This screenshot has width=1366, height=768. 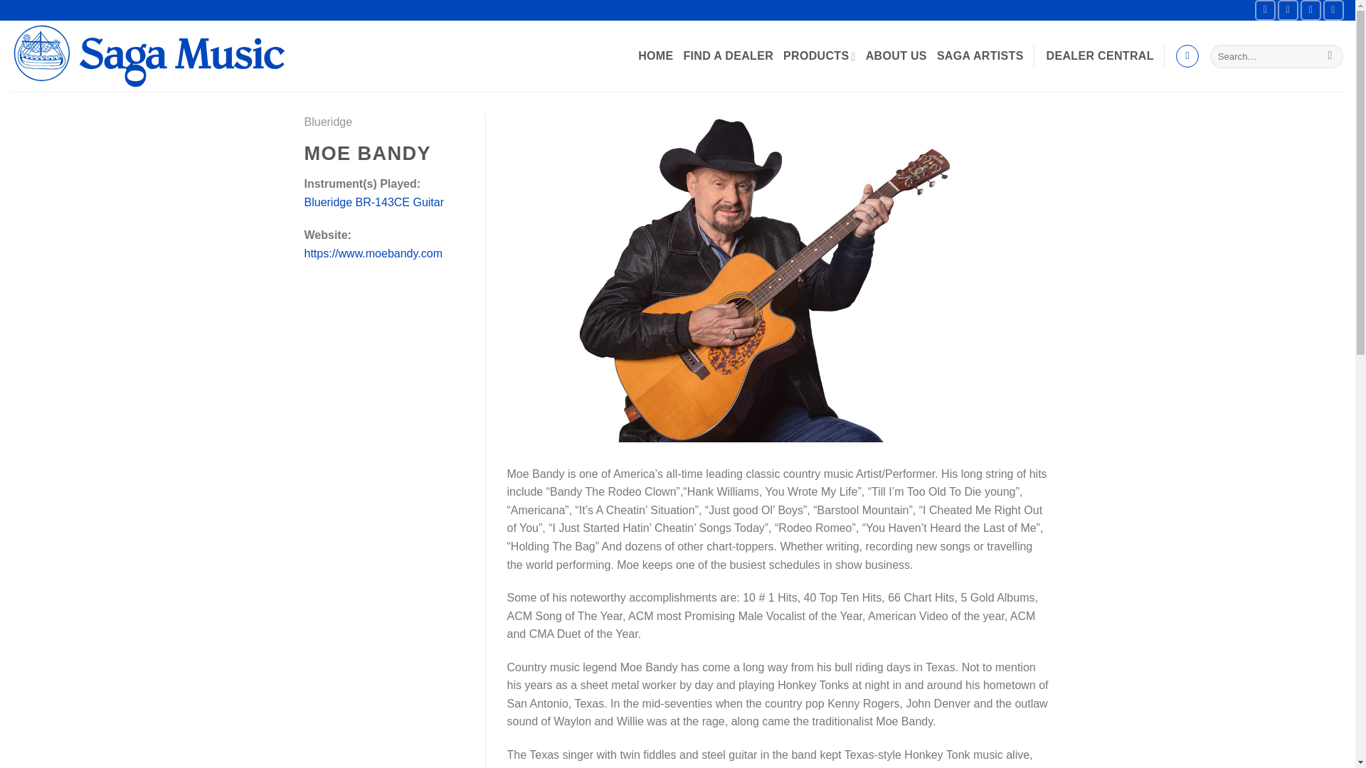 I want to click on Cart, so click(x=1187, y=55).